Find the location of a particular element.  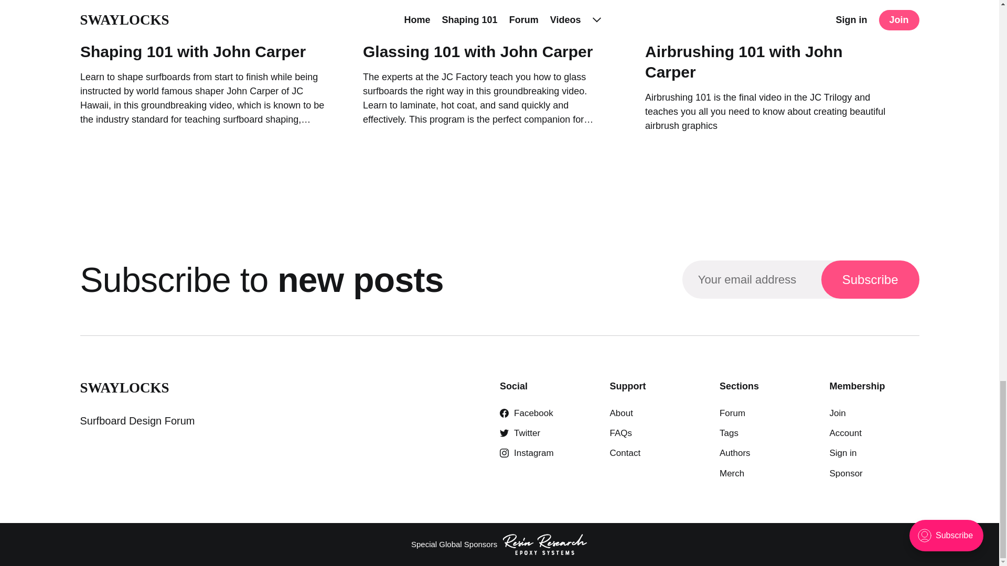

Carl Ackerman is located at coordinates (445, 25).